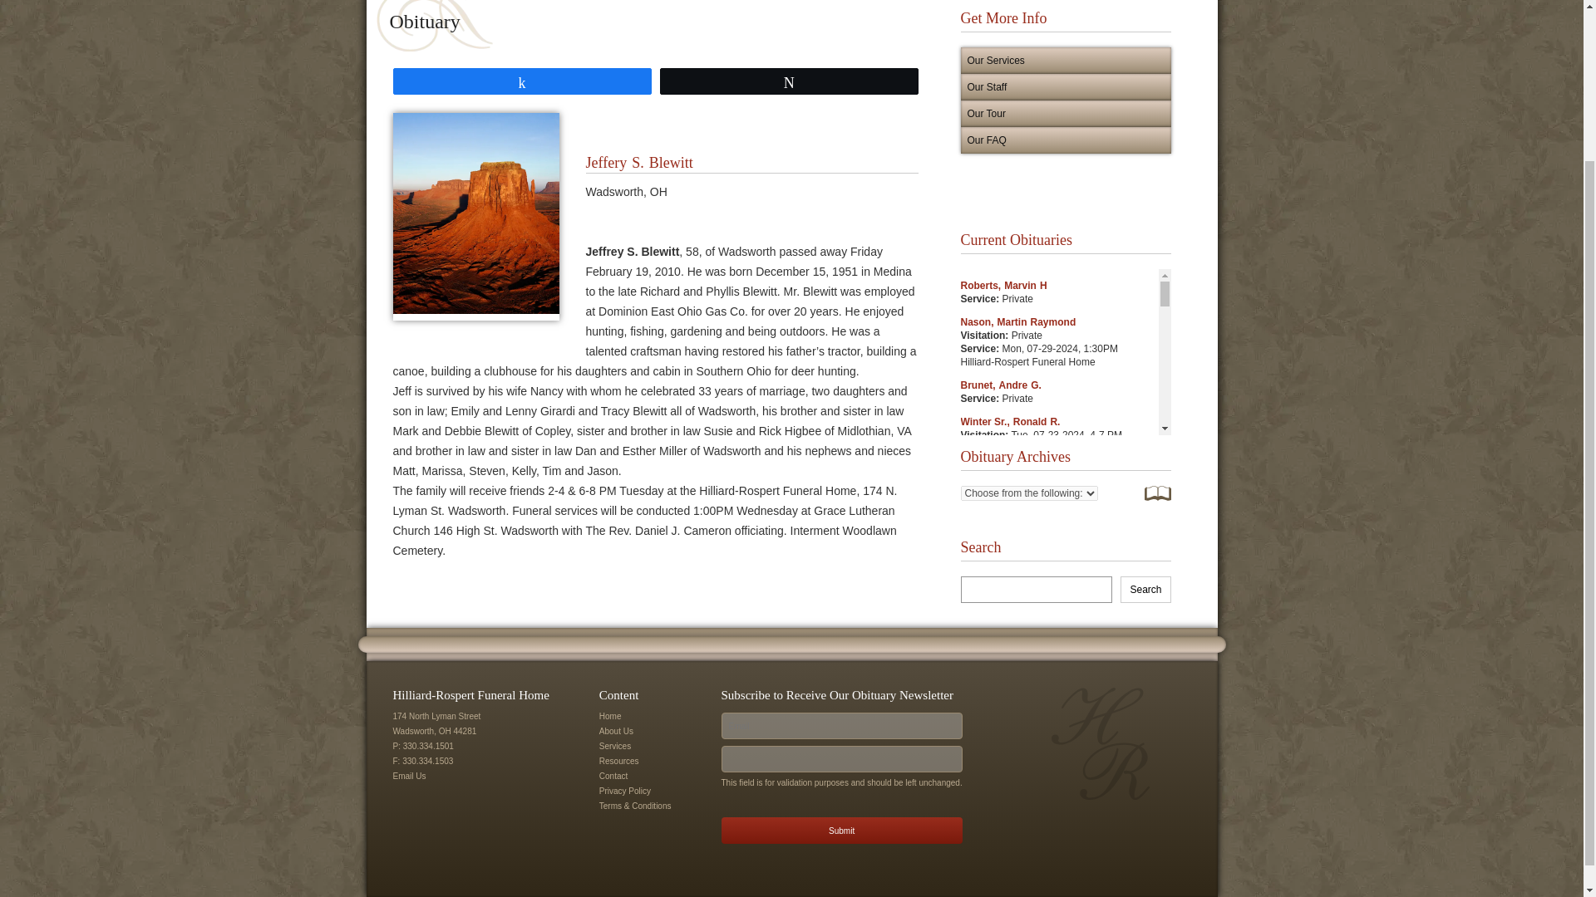 This screenshot has height=897, width=1596. I want to click on Our Services, so click(1066, 60).